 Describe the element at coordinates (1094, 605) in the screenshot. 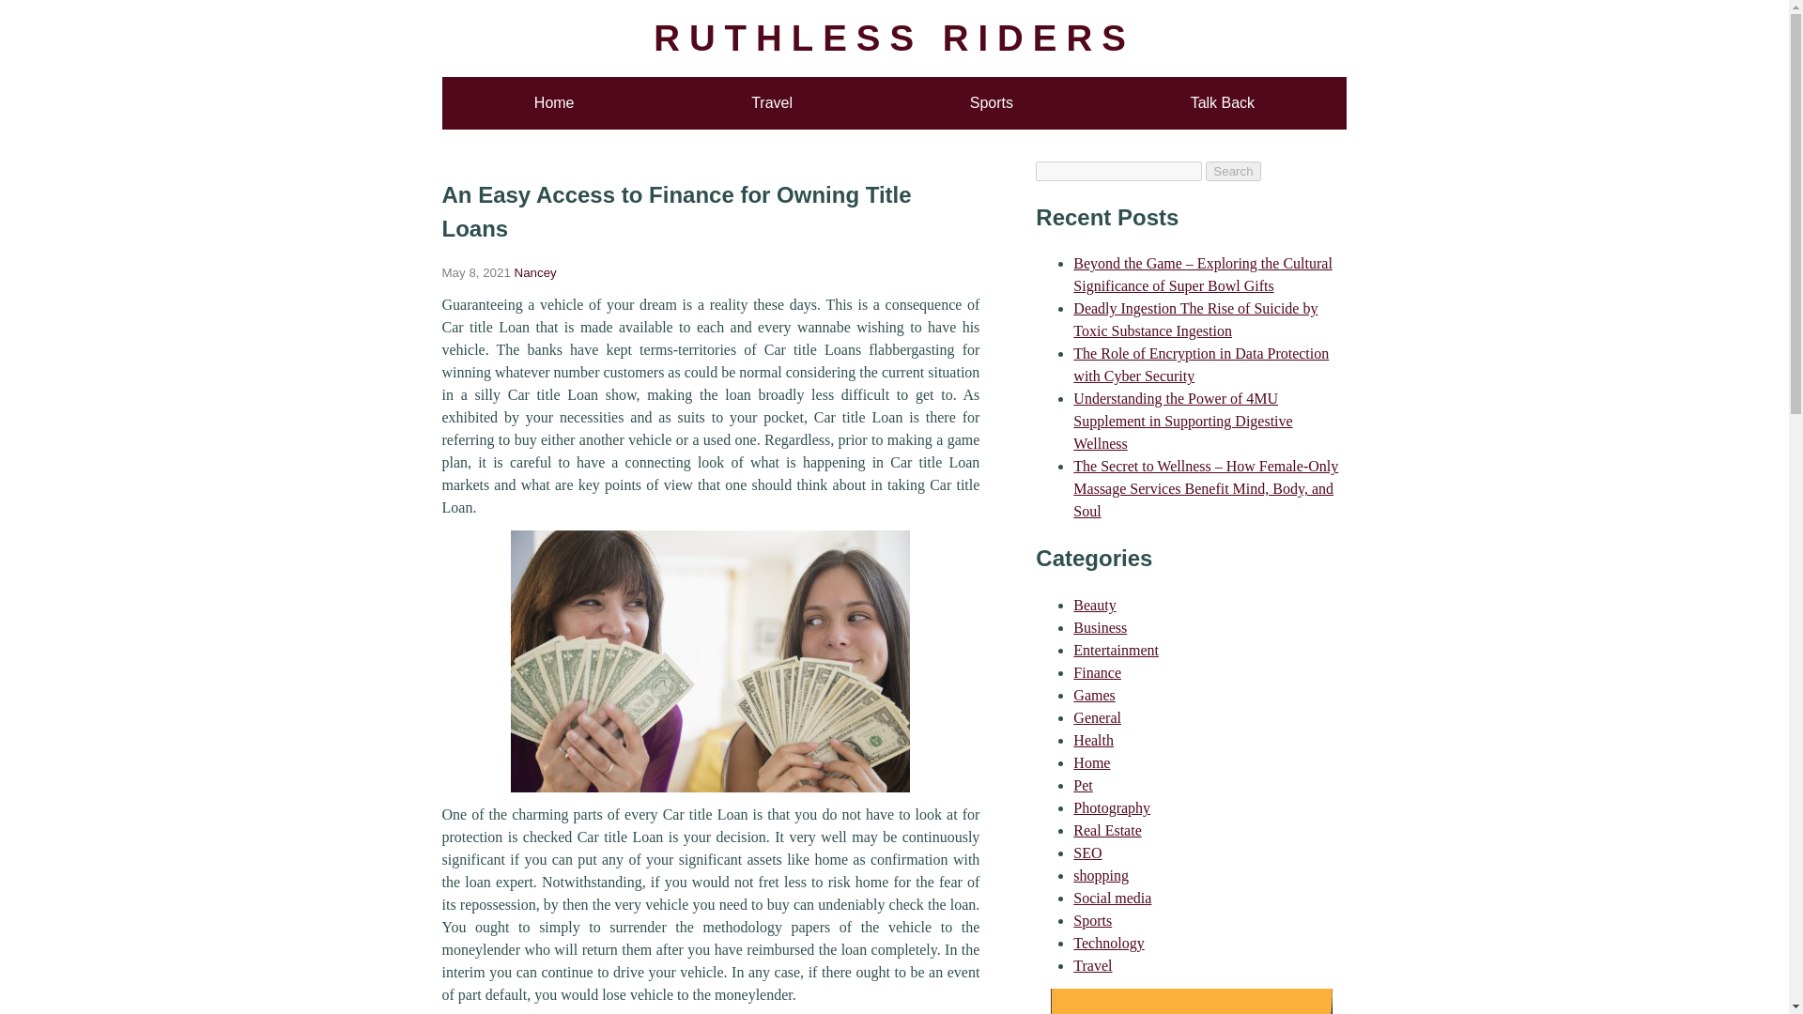

I see `Beauty` at that location.